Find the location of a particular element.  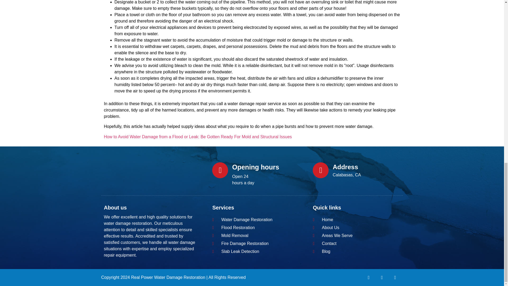

Water Damage Restoration is located at coordinates (252, 220).